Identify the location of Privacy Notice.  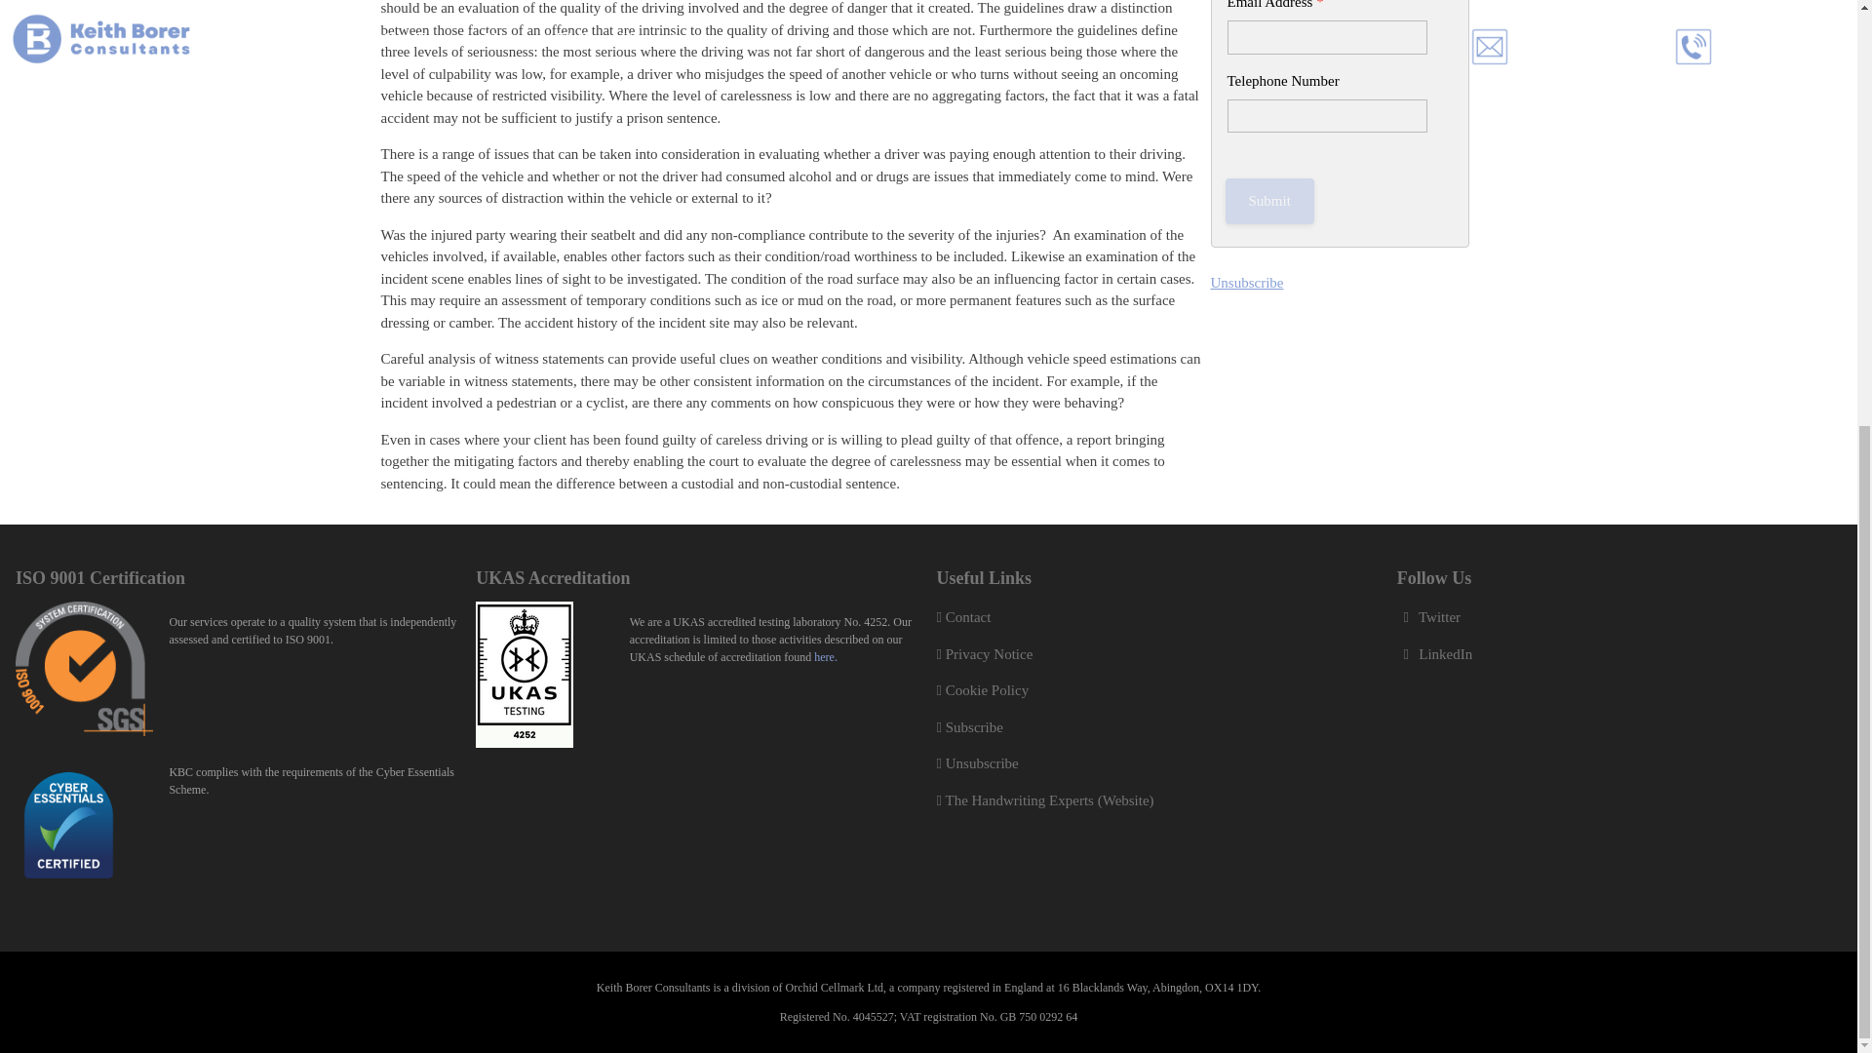
(985, 654).